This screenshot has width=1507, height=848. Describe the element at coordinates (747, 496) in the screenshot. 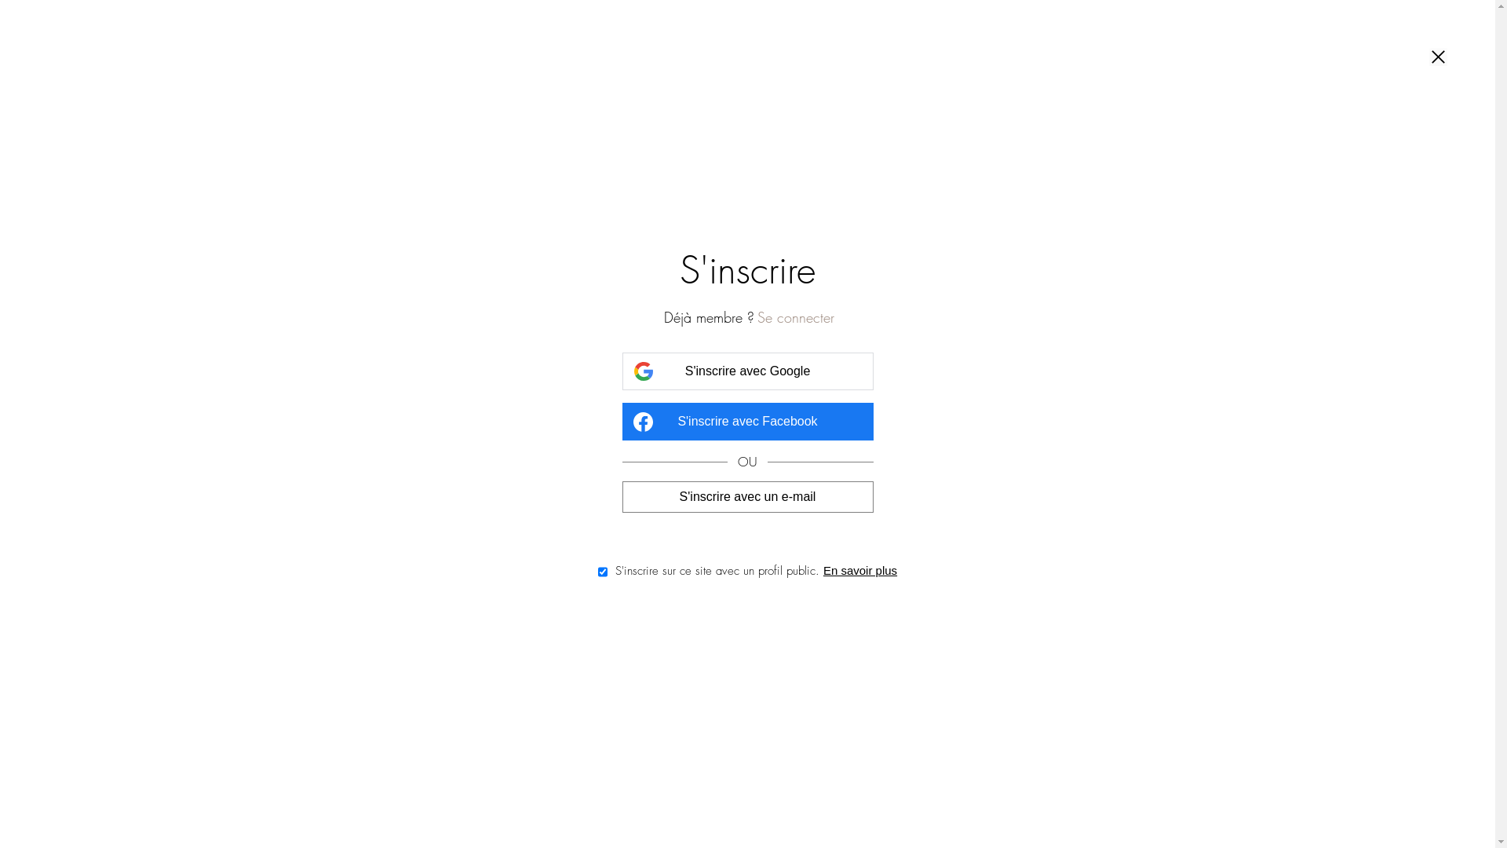

I see `S'inscrire avec un e-mail` at that location.